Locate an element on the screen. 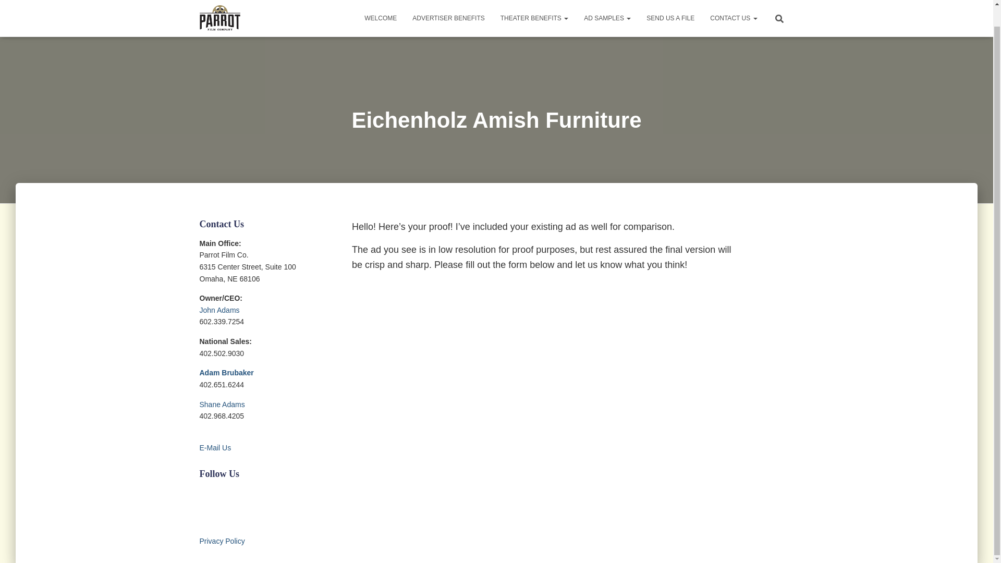 Image resolution: width=1001 pixels, height=563 pixels. THEATER BENEFITS is located at coordinates (534, 5).